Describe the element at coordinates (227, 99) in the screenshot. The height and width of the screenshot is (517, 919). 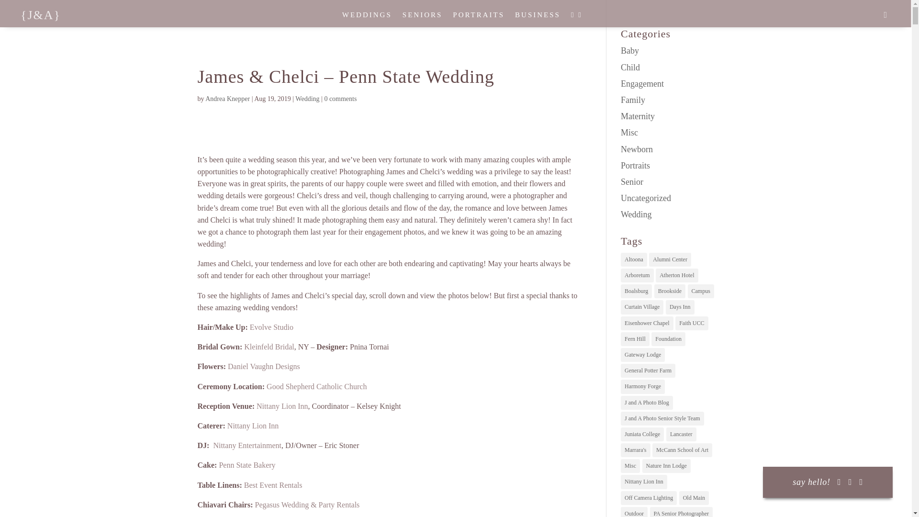
I see `Posts by Andrea Knepper` at that location.